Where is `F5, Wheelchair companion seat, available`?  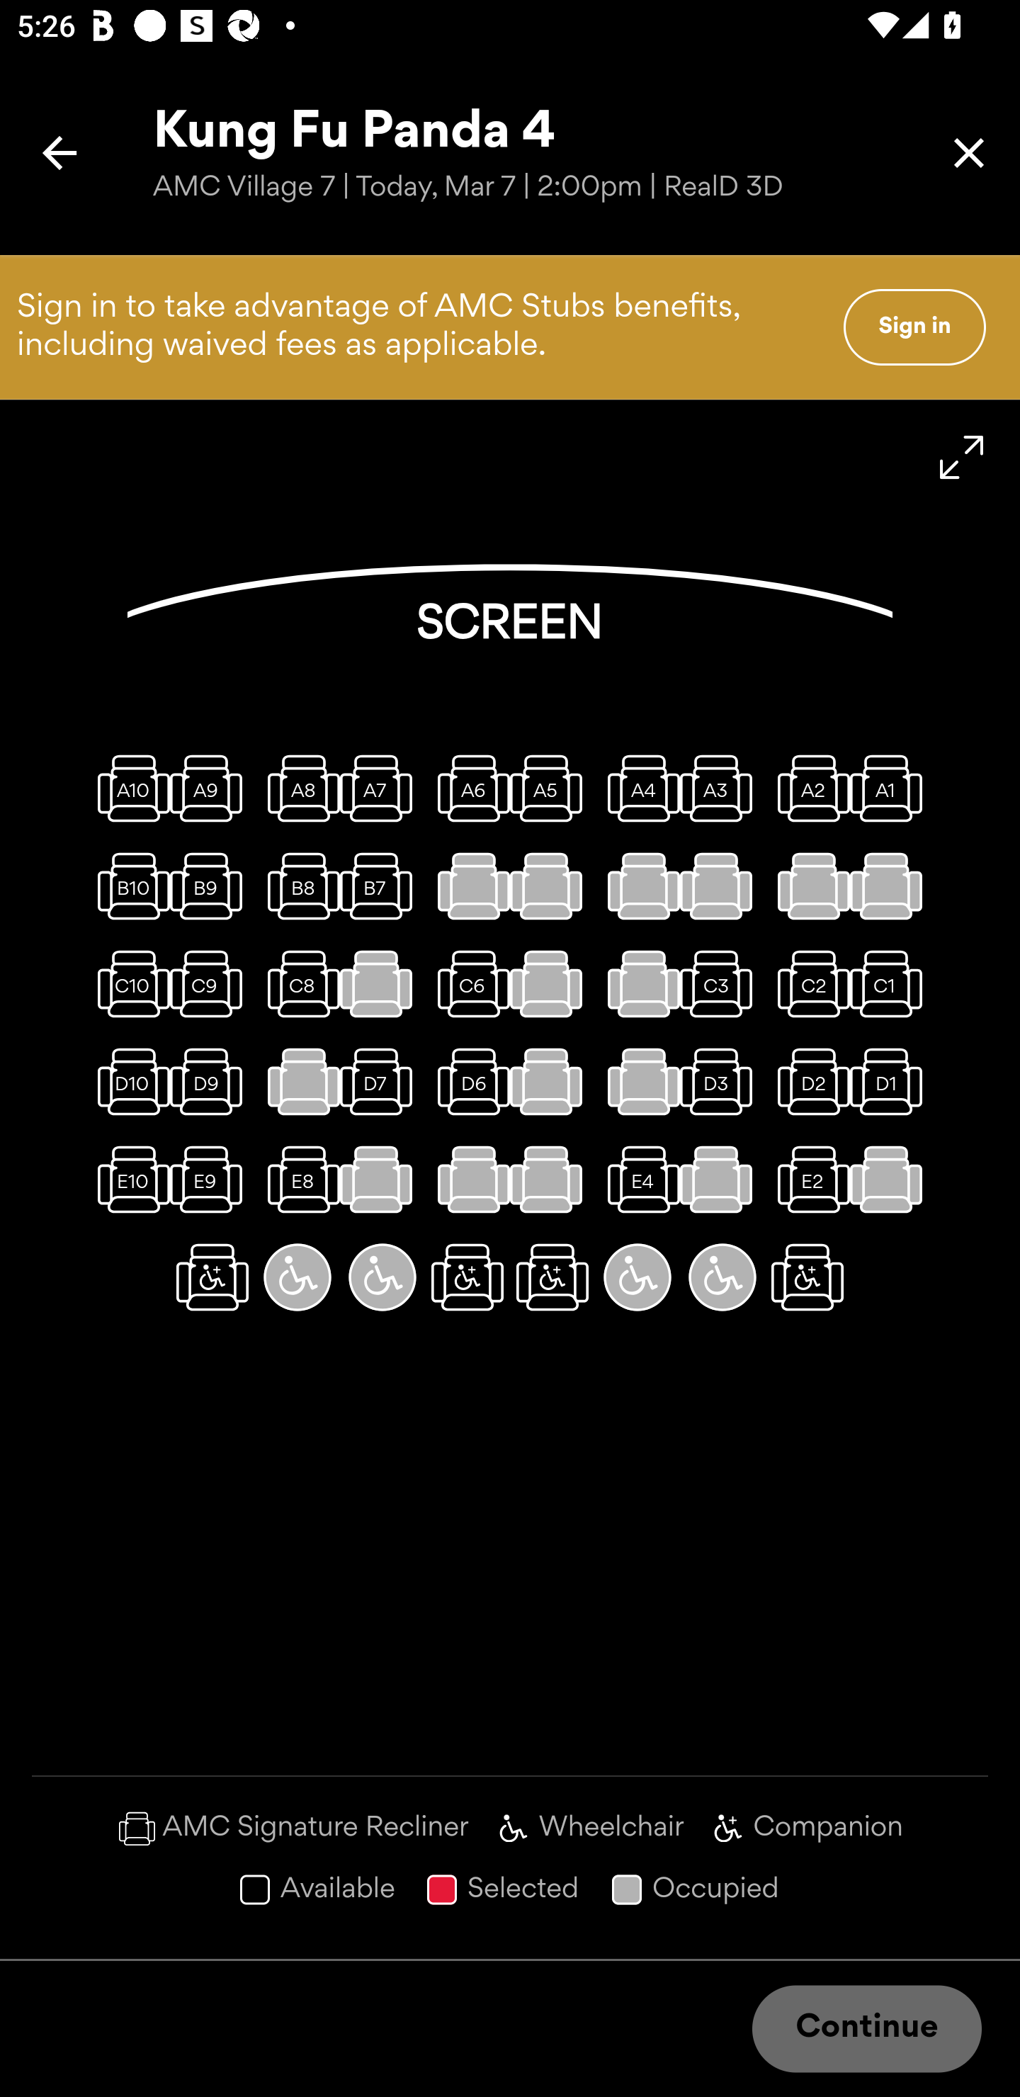 F5, Wheelchair companion seat, available is located at coordinates (467, 1277).